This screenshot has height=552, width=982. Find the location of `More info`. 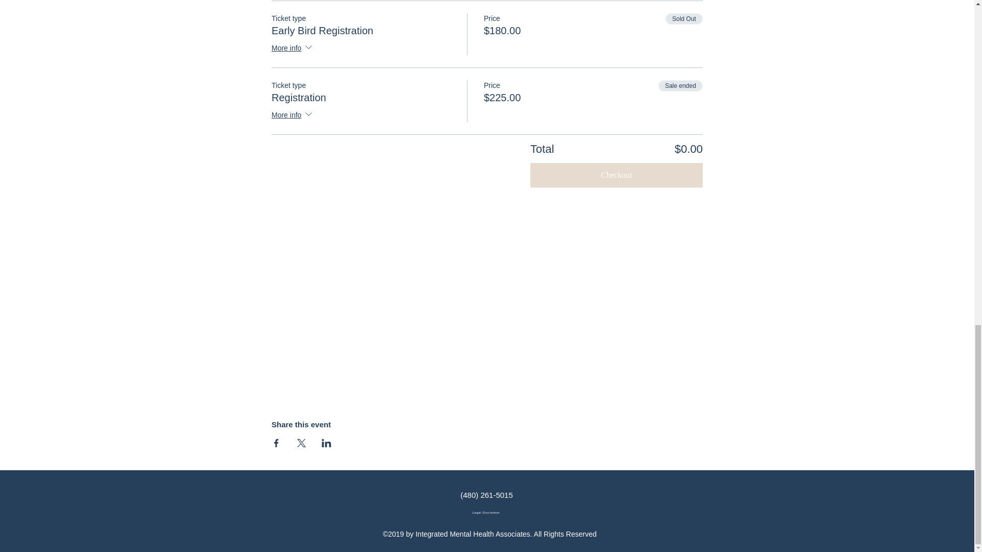

More info is located at coordinates (293, 115).